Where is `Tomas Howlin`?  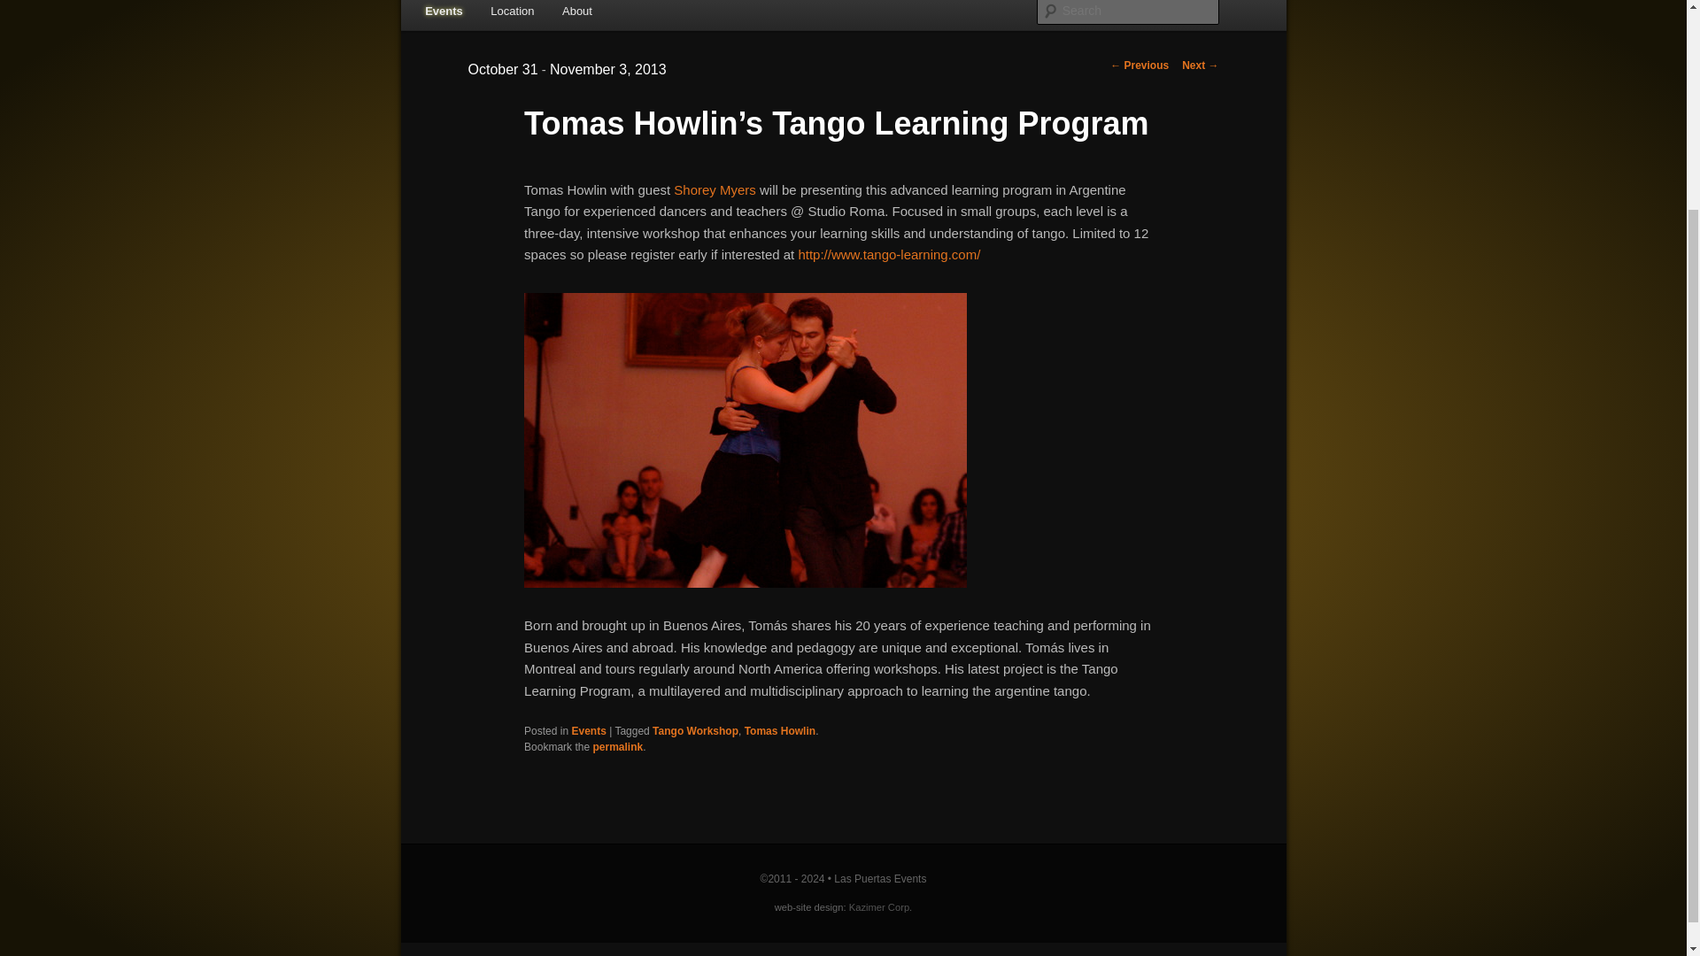
Tomas Howlin is located at coordinates (779, 730).